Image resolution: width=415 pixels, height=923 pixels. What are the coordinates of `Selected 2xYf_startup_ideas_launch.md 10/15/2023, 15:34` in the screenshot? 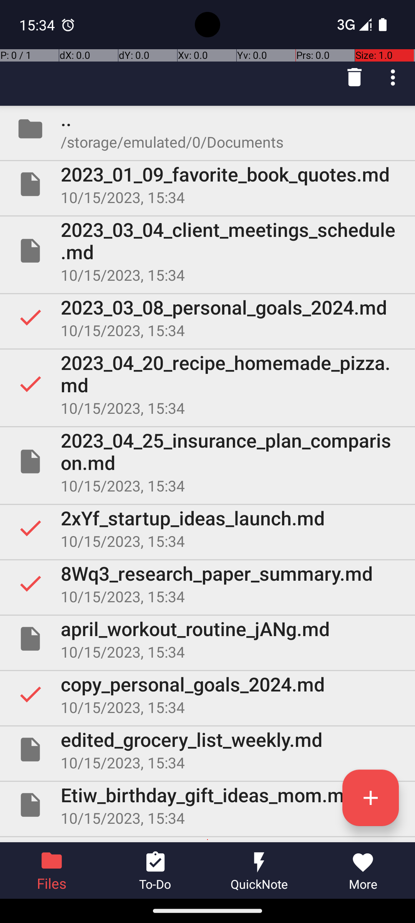 It's located at (207, 528).